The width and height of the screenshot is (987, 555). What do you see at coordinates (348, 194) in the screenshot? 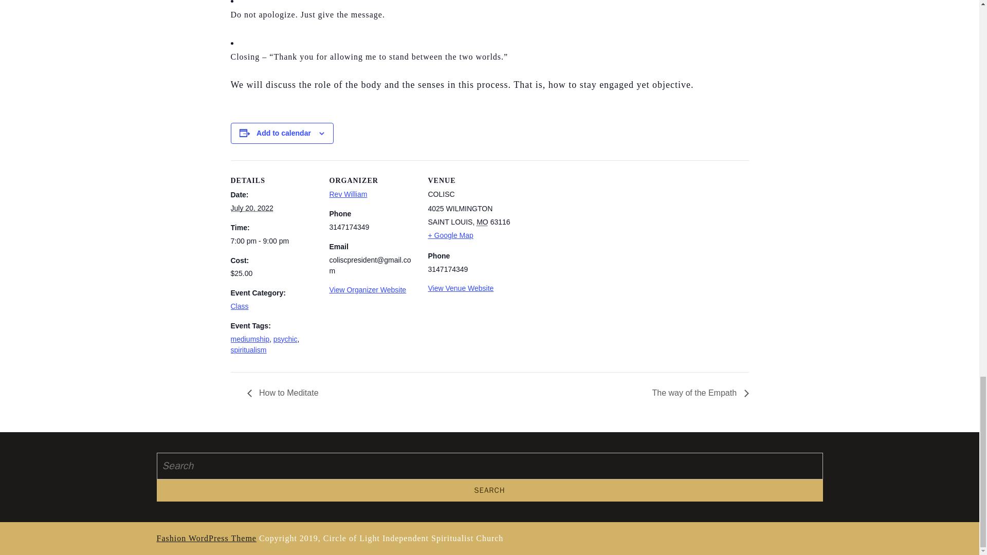
I see `Rev William` at bounding box center [348, 194].